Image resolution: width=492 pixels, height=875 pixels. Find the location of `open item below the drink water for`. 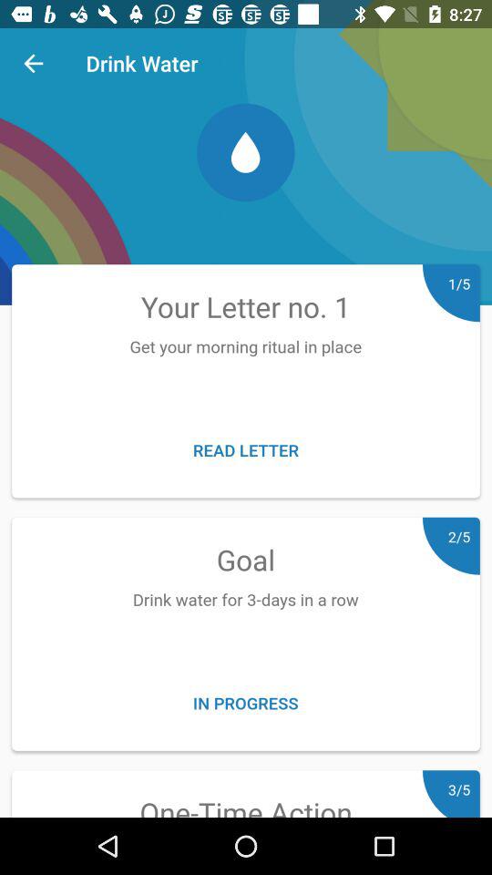

open item below the drink water for is located at coordinates (246, 702).